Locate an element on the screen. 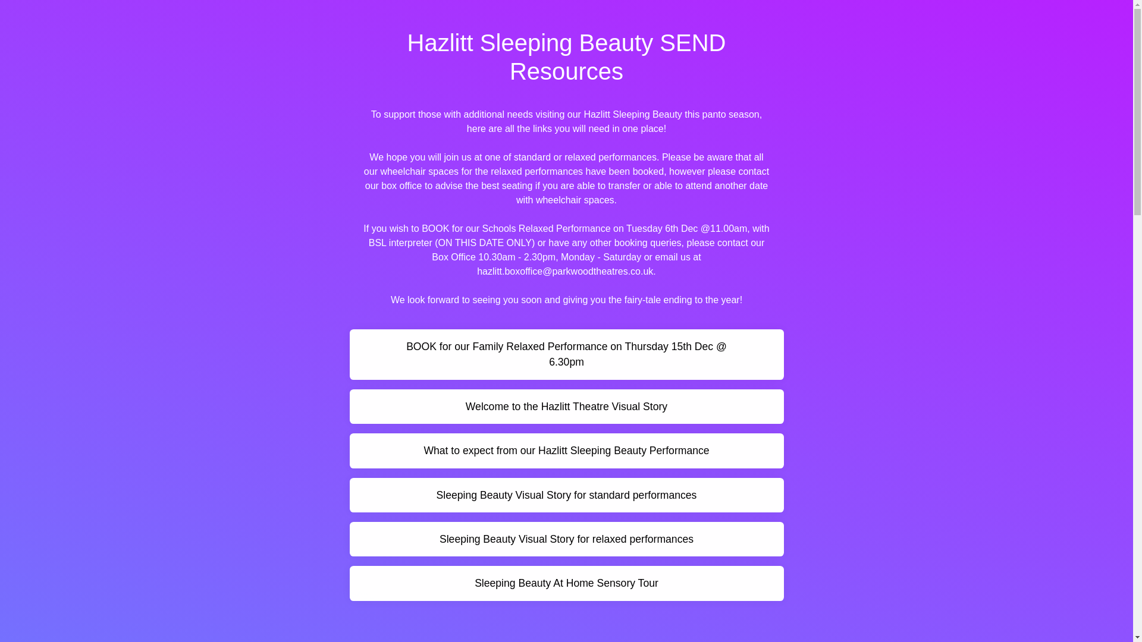 This screenshot has height=642, width=1142. Sleeping Beauty Visual Story for relaxed performances is located at coordinates (566, 539).